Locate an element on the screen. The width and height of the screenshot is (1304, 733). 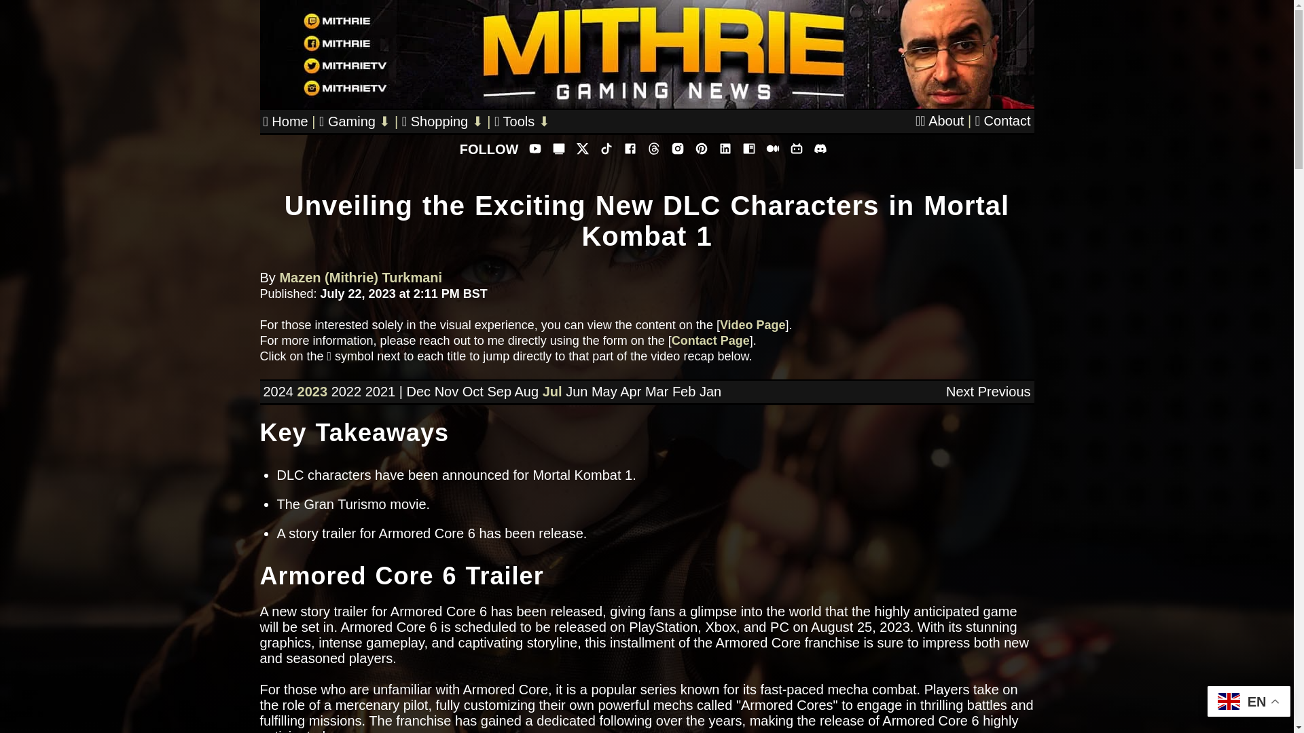
2024 is located at coordinates (278, 391).